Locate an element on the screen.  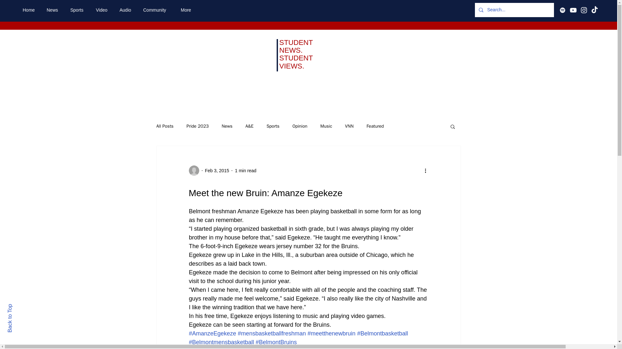
Music is located at coordinates (326, 126).